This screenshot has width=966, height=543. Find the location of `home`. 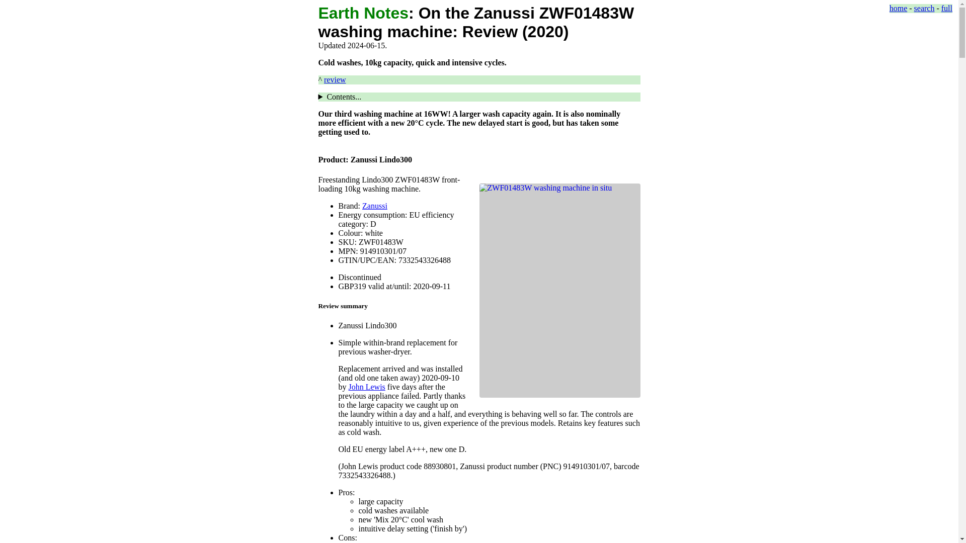

home is located at coordinates (899, 8).